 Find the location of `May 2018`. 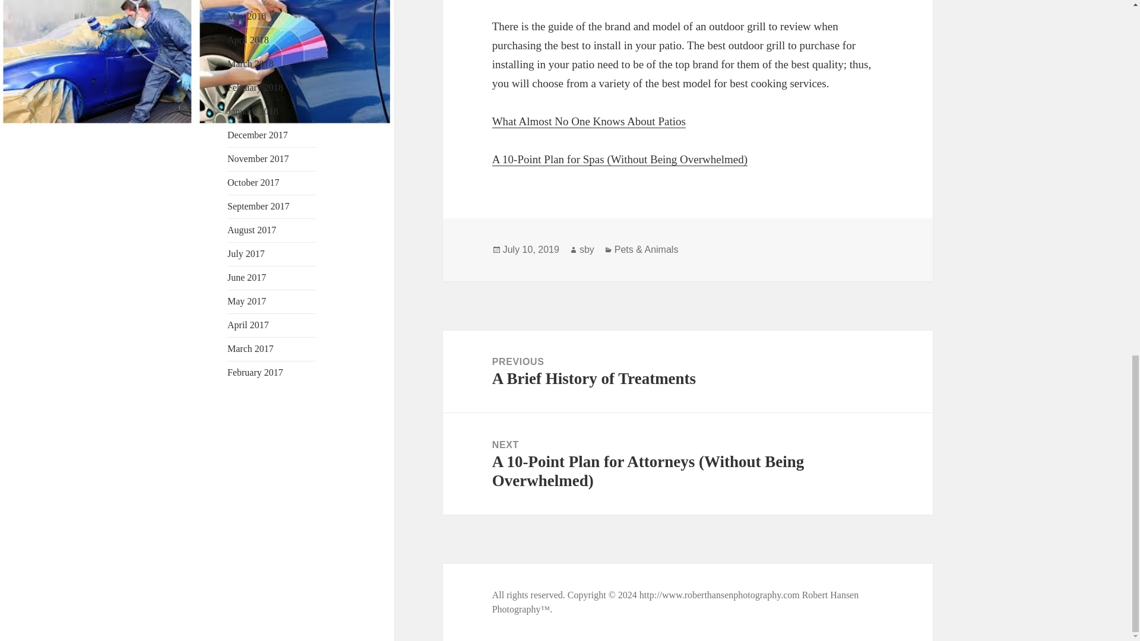

May 2018 is located at coordinates (258, 159).